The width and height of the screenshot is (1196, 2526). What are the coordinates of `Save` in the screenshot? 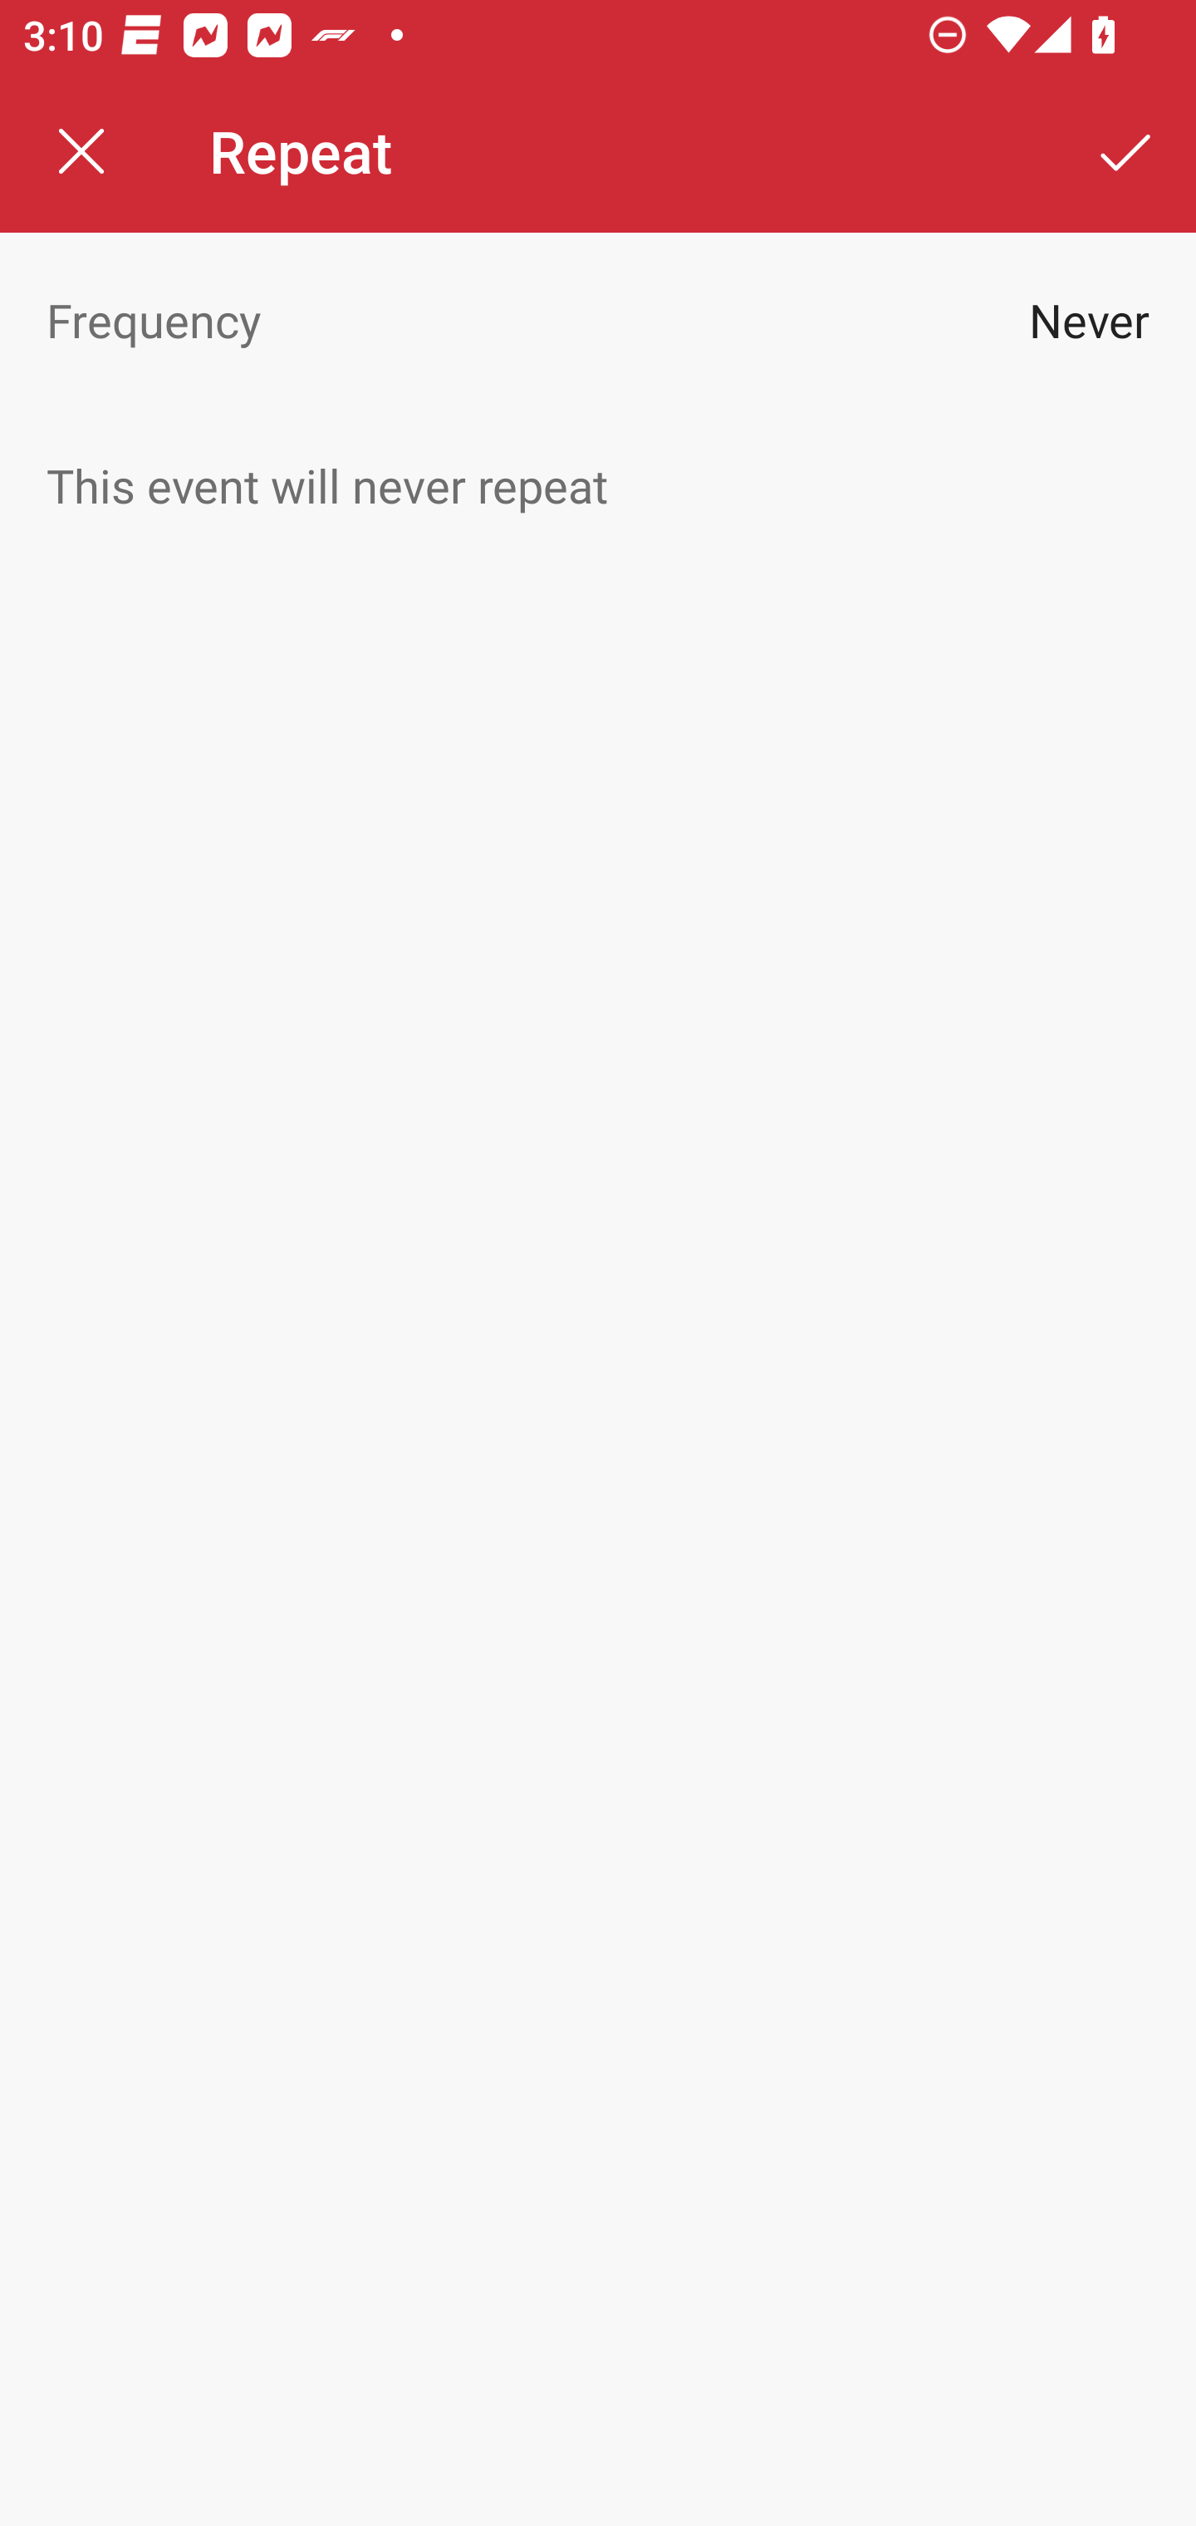 It's located at (1126, 151).